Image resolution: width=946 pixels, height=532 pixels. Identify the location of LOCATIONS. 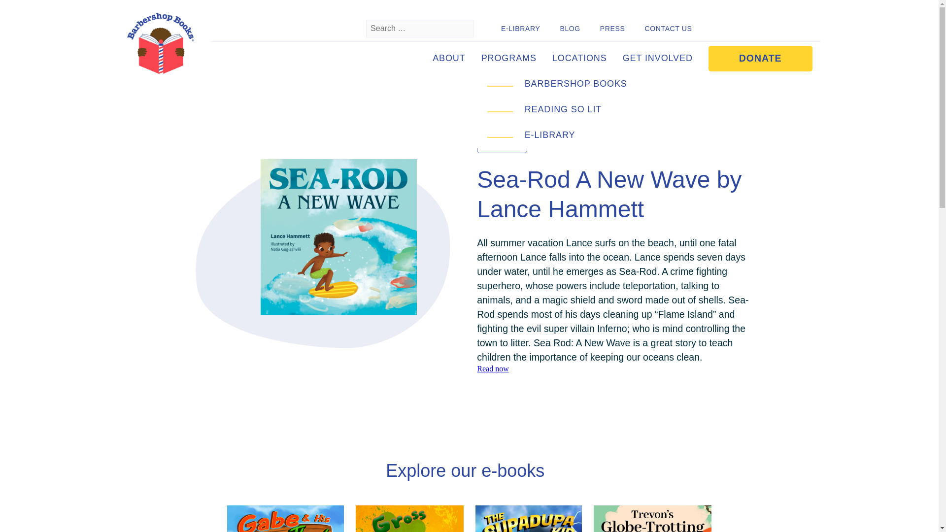
(579, 58).